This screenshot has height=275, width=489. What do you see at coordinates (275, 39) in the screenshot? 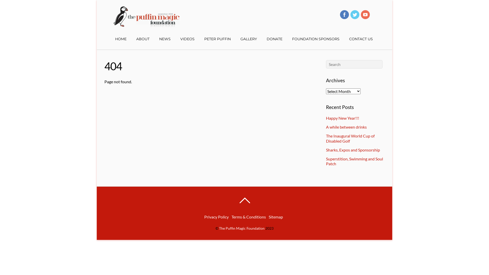
I see `DONATE` at bounding box center [275, 39].